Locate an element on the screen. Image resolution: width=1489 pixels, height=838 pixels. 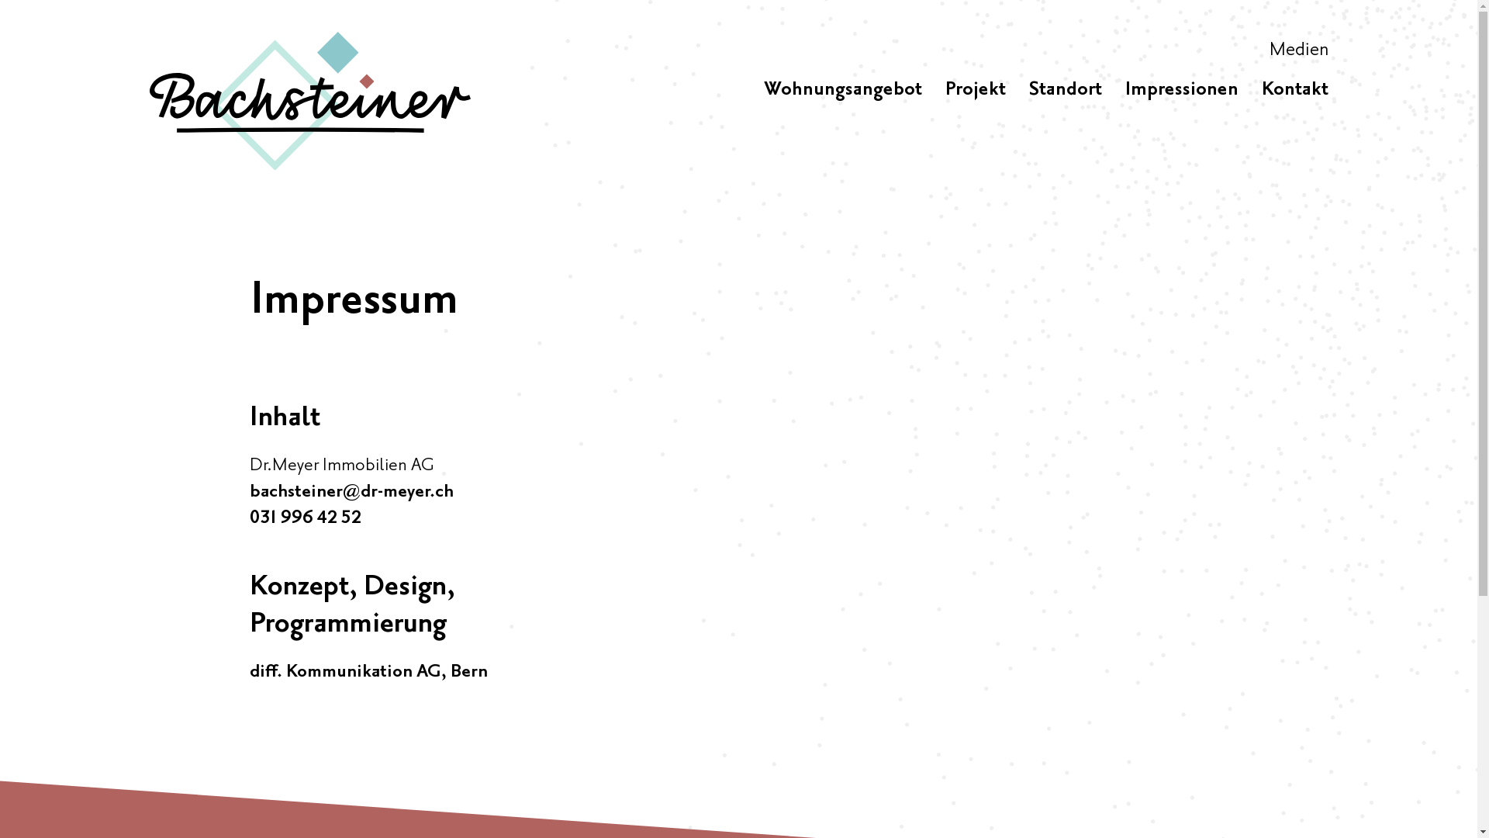
Medien is located at coordinates (1298, 50).